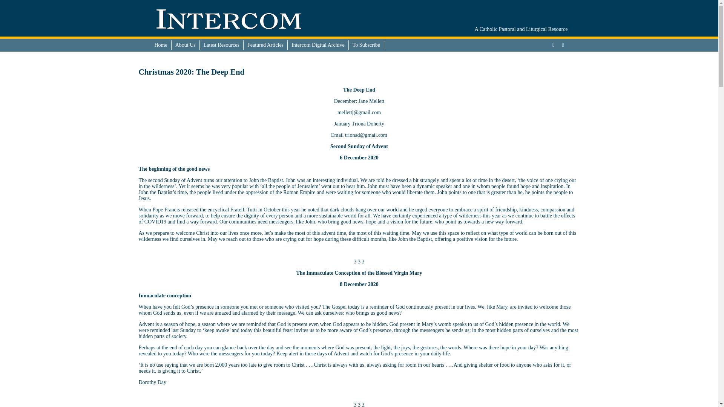  What do you see at coordinates (367, 45) in the screenshot?
I see `To Subscribe` at bounding box center [367, 45].